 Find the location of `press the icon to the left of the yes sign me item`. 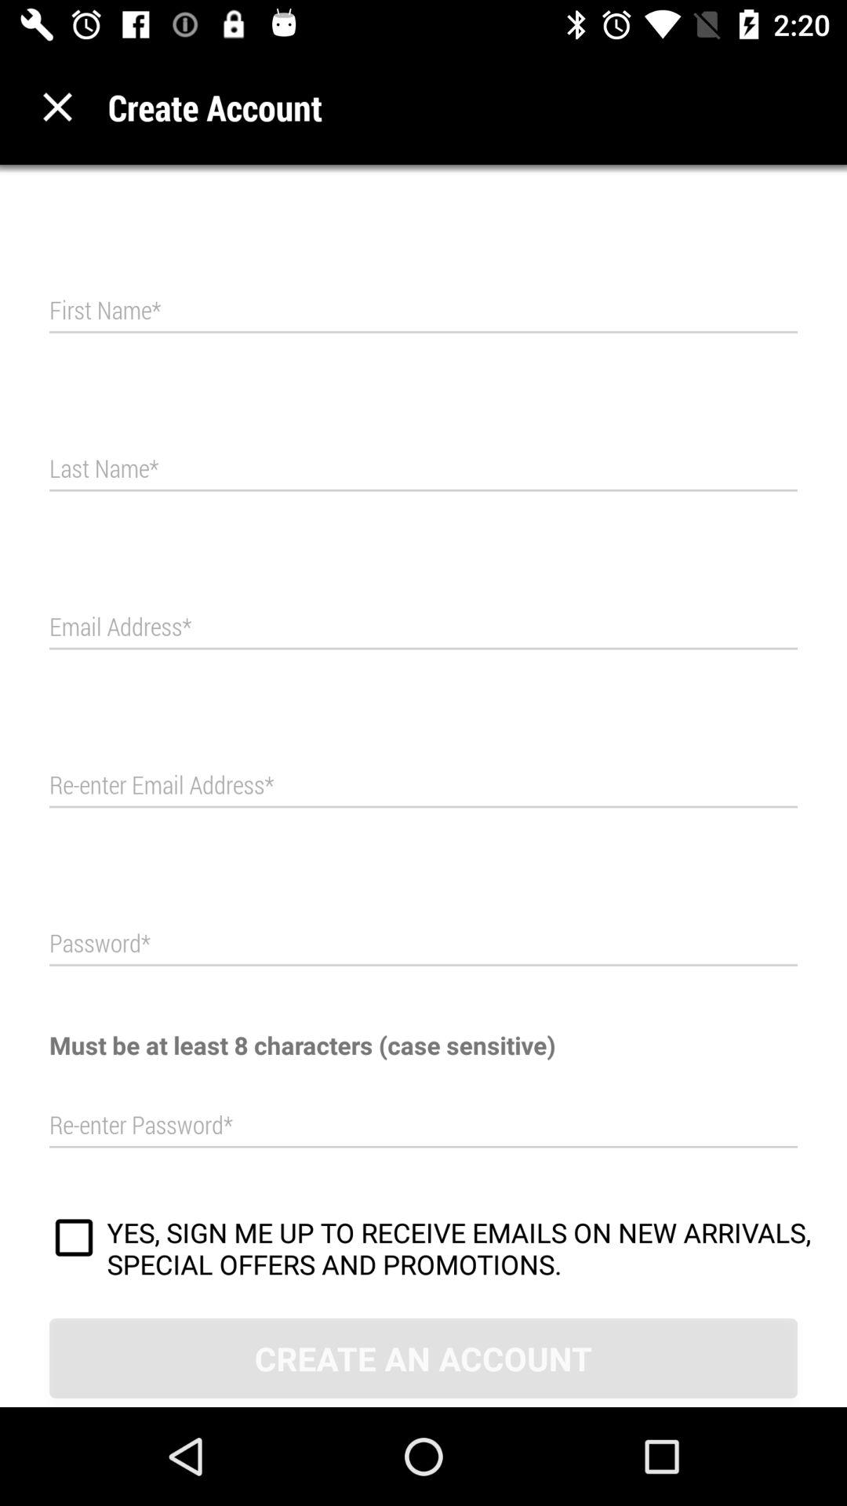

press the icon to the left of the yes sign me item is located at coordinates (74, 1240).